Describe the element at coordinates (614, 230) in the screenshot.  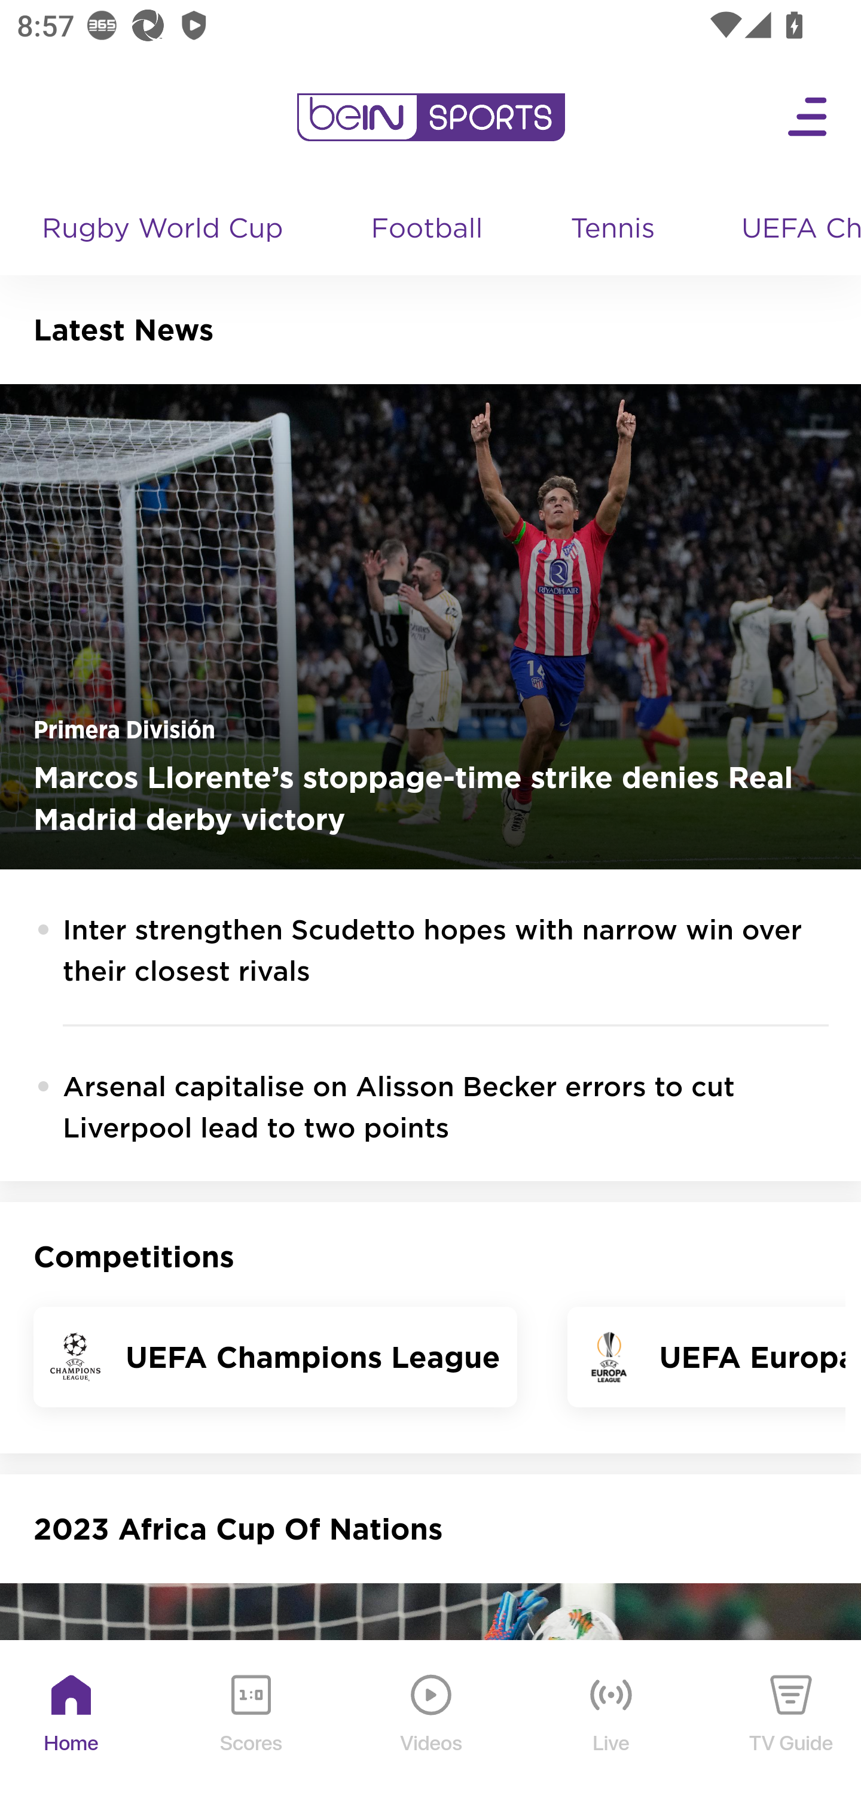
I see `Tennis` at that location.